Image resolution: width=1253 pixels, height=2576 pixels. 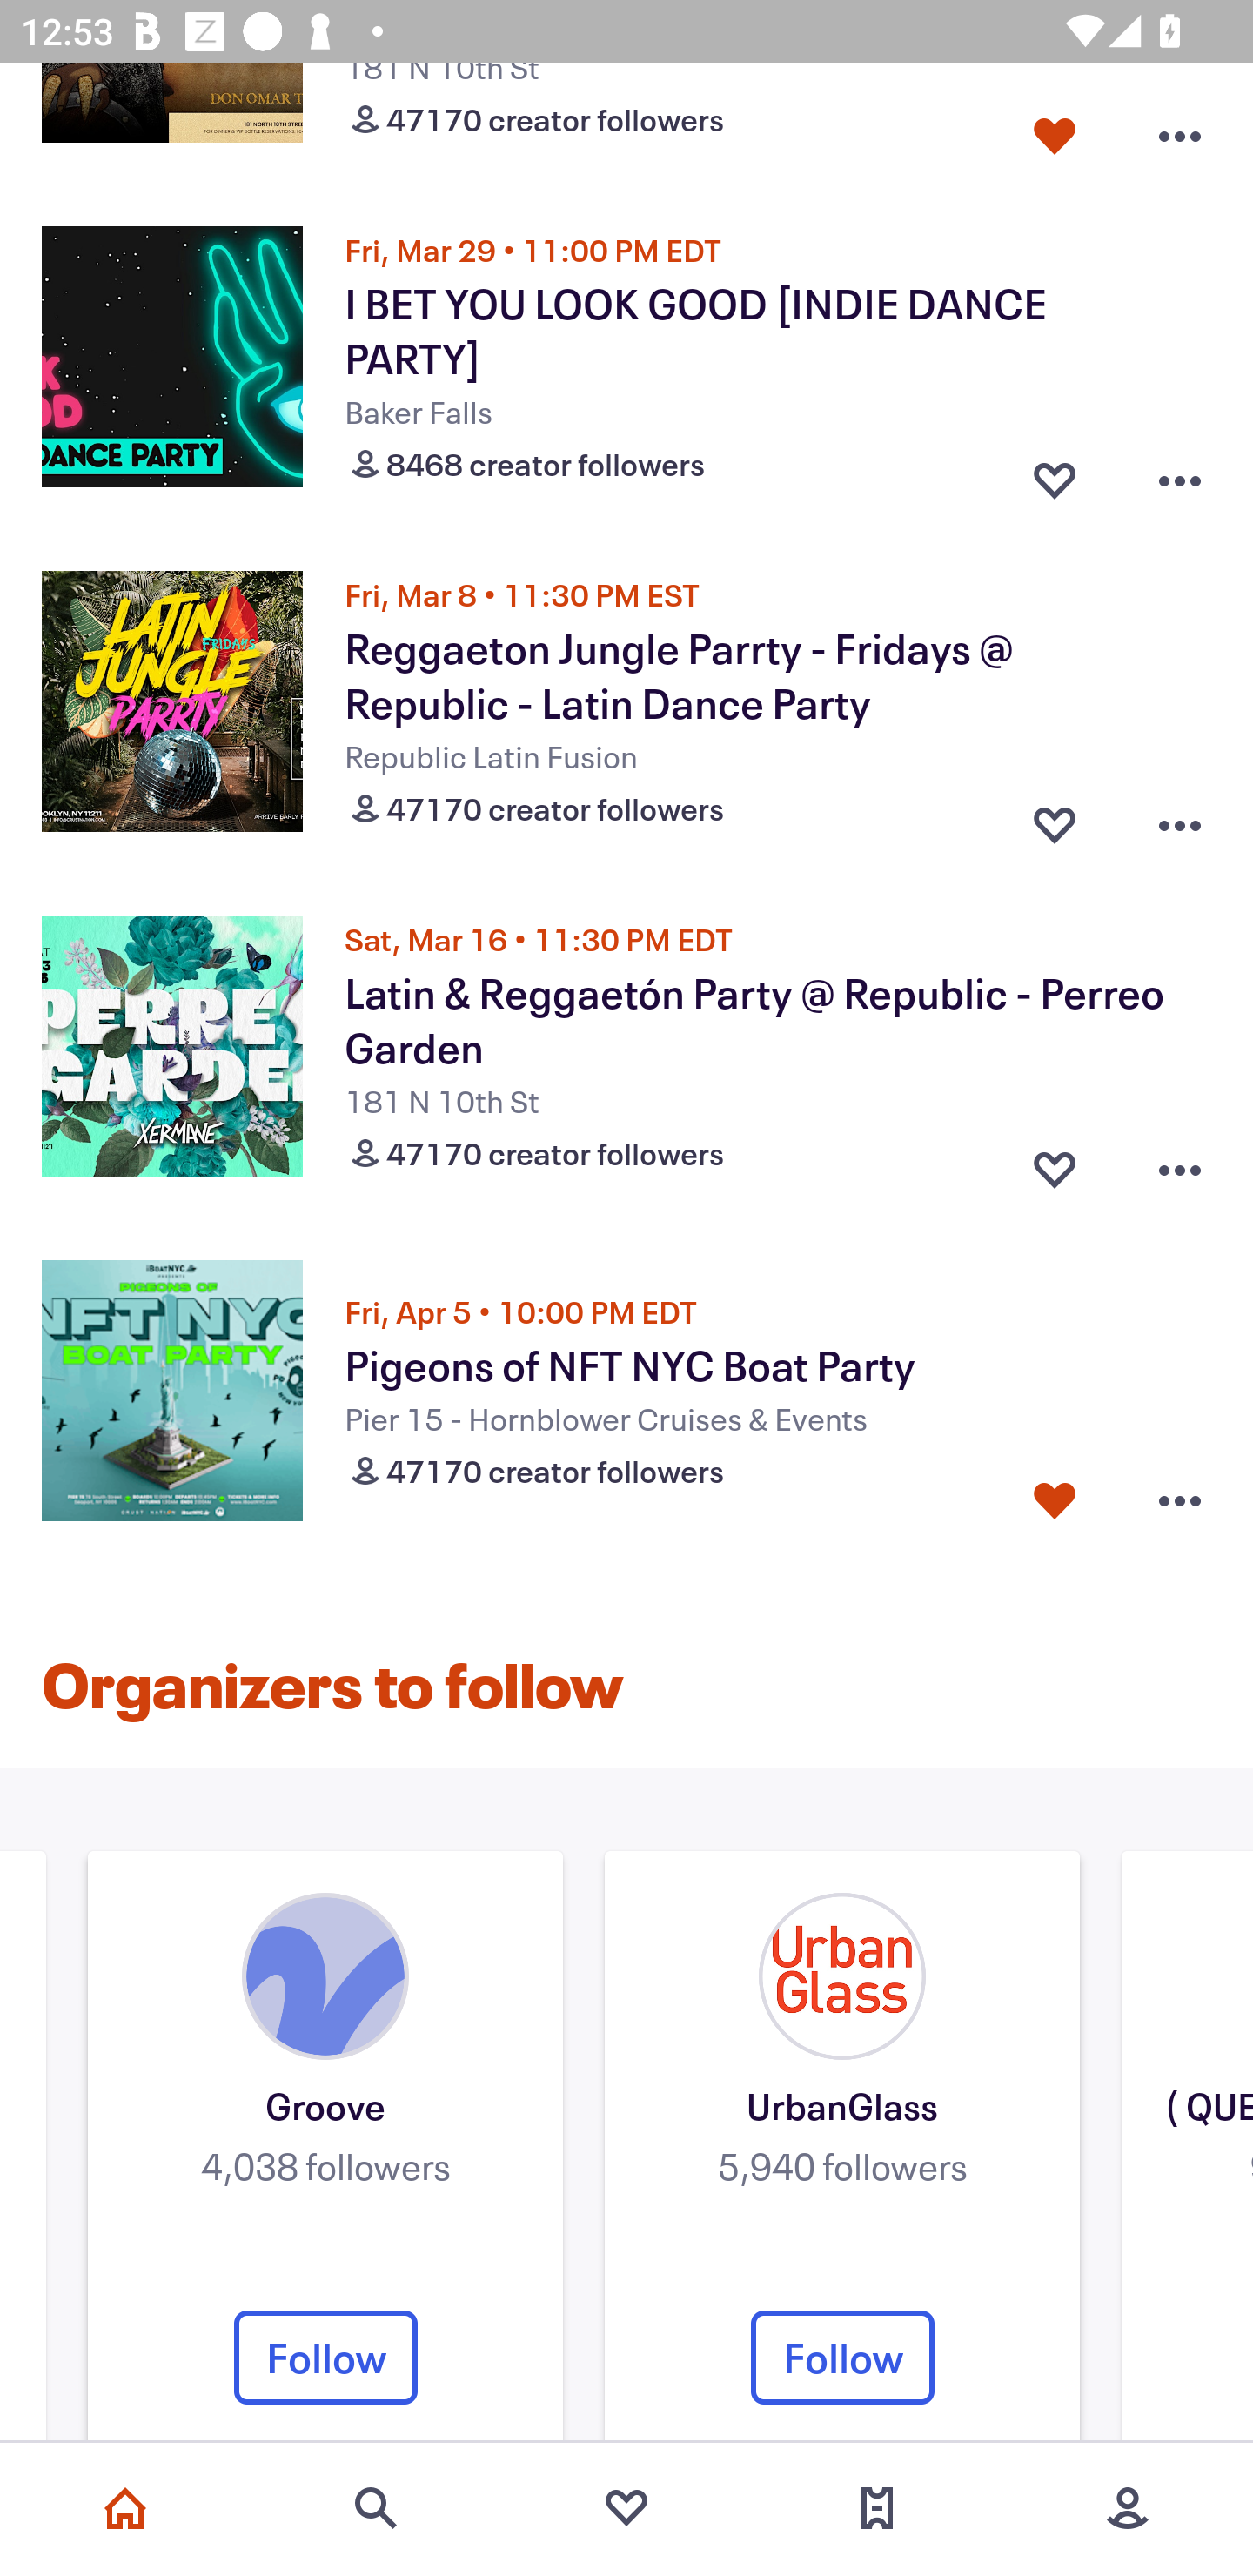 I want to click on More, so click(x=1128, y=2508).